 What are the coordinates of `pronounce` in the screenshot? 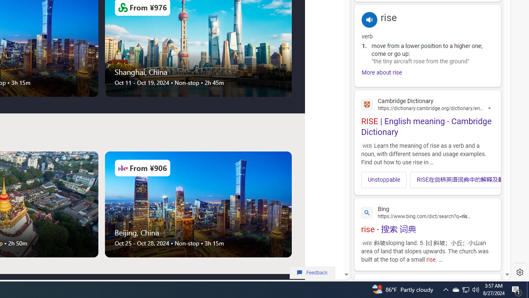 It's located at (369, 19).